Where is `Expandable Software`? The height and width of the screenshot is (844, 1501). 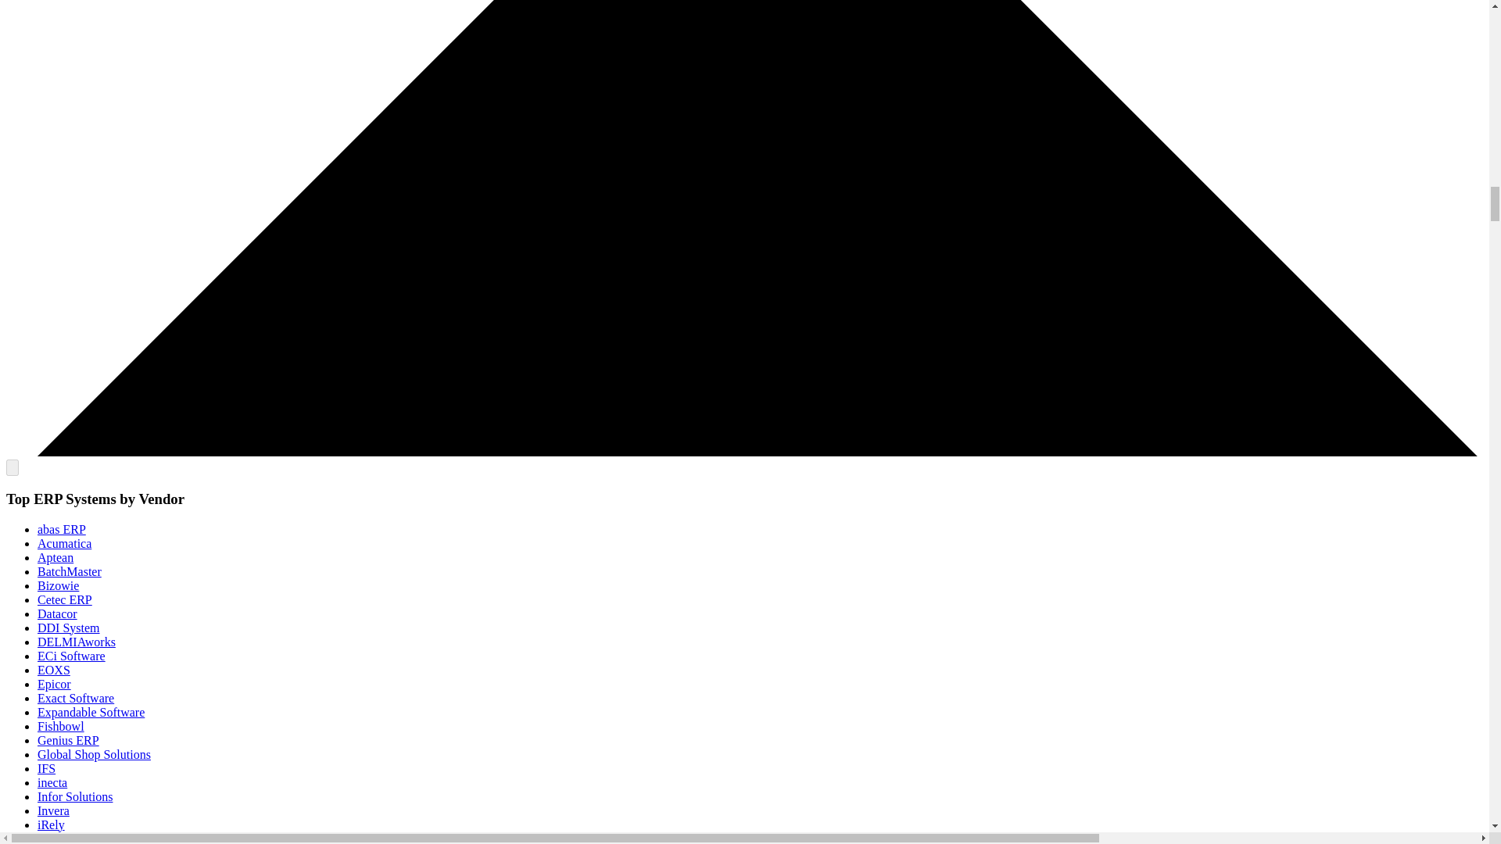 Expandable Software is located at coordinates (91, 712).